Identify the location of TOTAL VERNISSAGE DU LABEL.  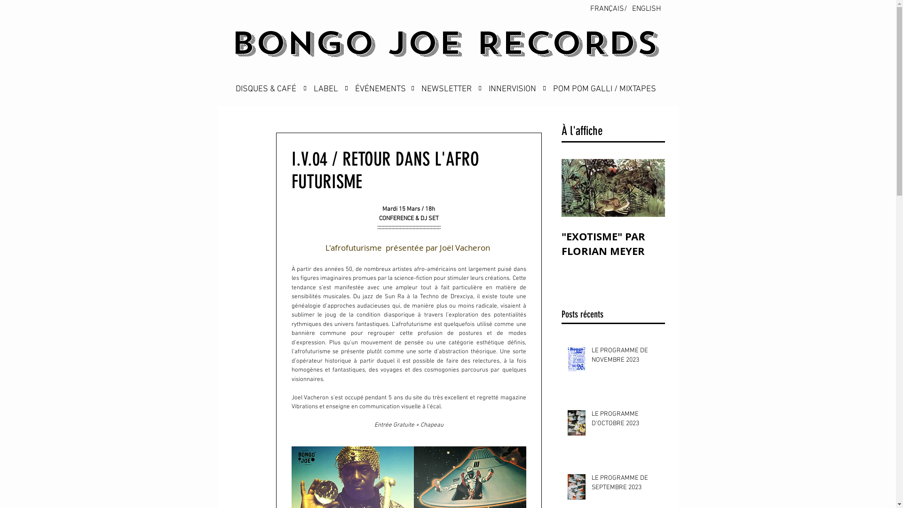
(406, 244).